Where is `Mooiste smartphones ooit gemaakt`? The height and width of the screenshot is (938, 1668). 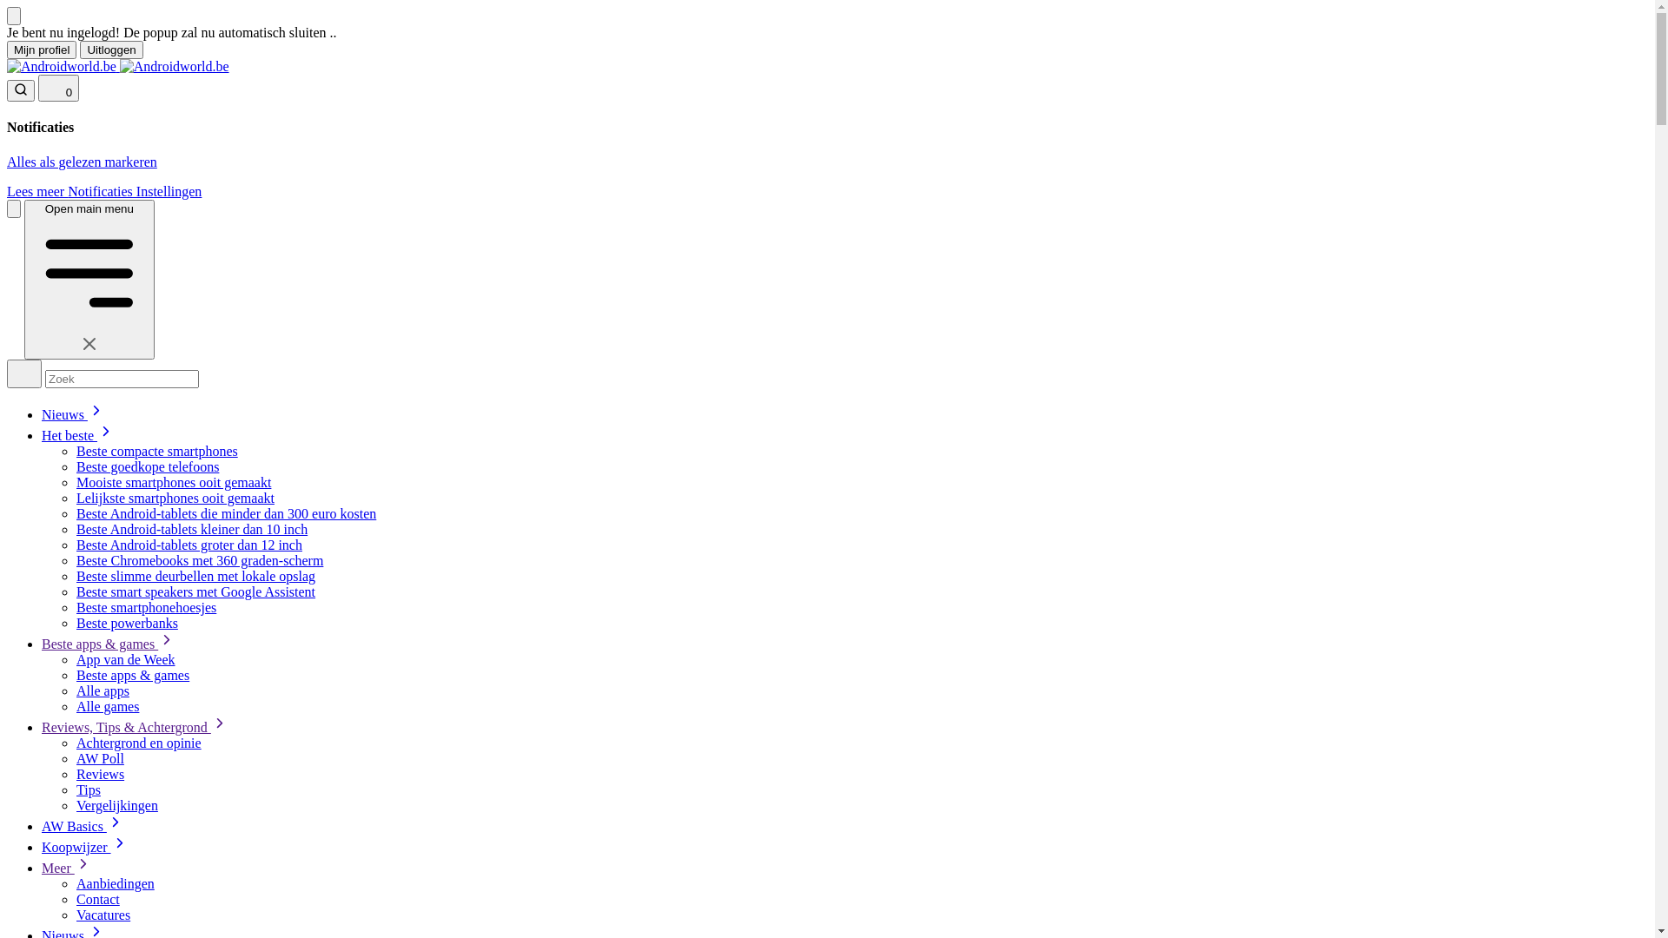
Mooiste smartphones ooit gemaakt is located at coordinates (174, 483).